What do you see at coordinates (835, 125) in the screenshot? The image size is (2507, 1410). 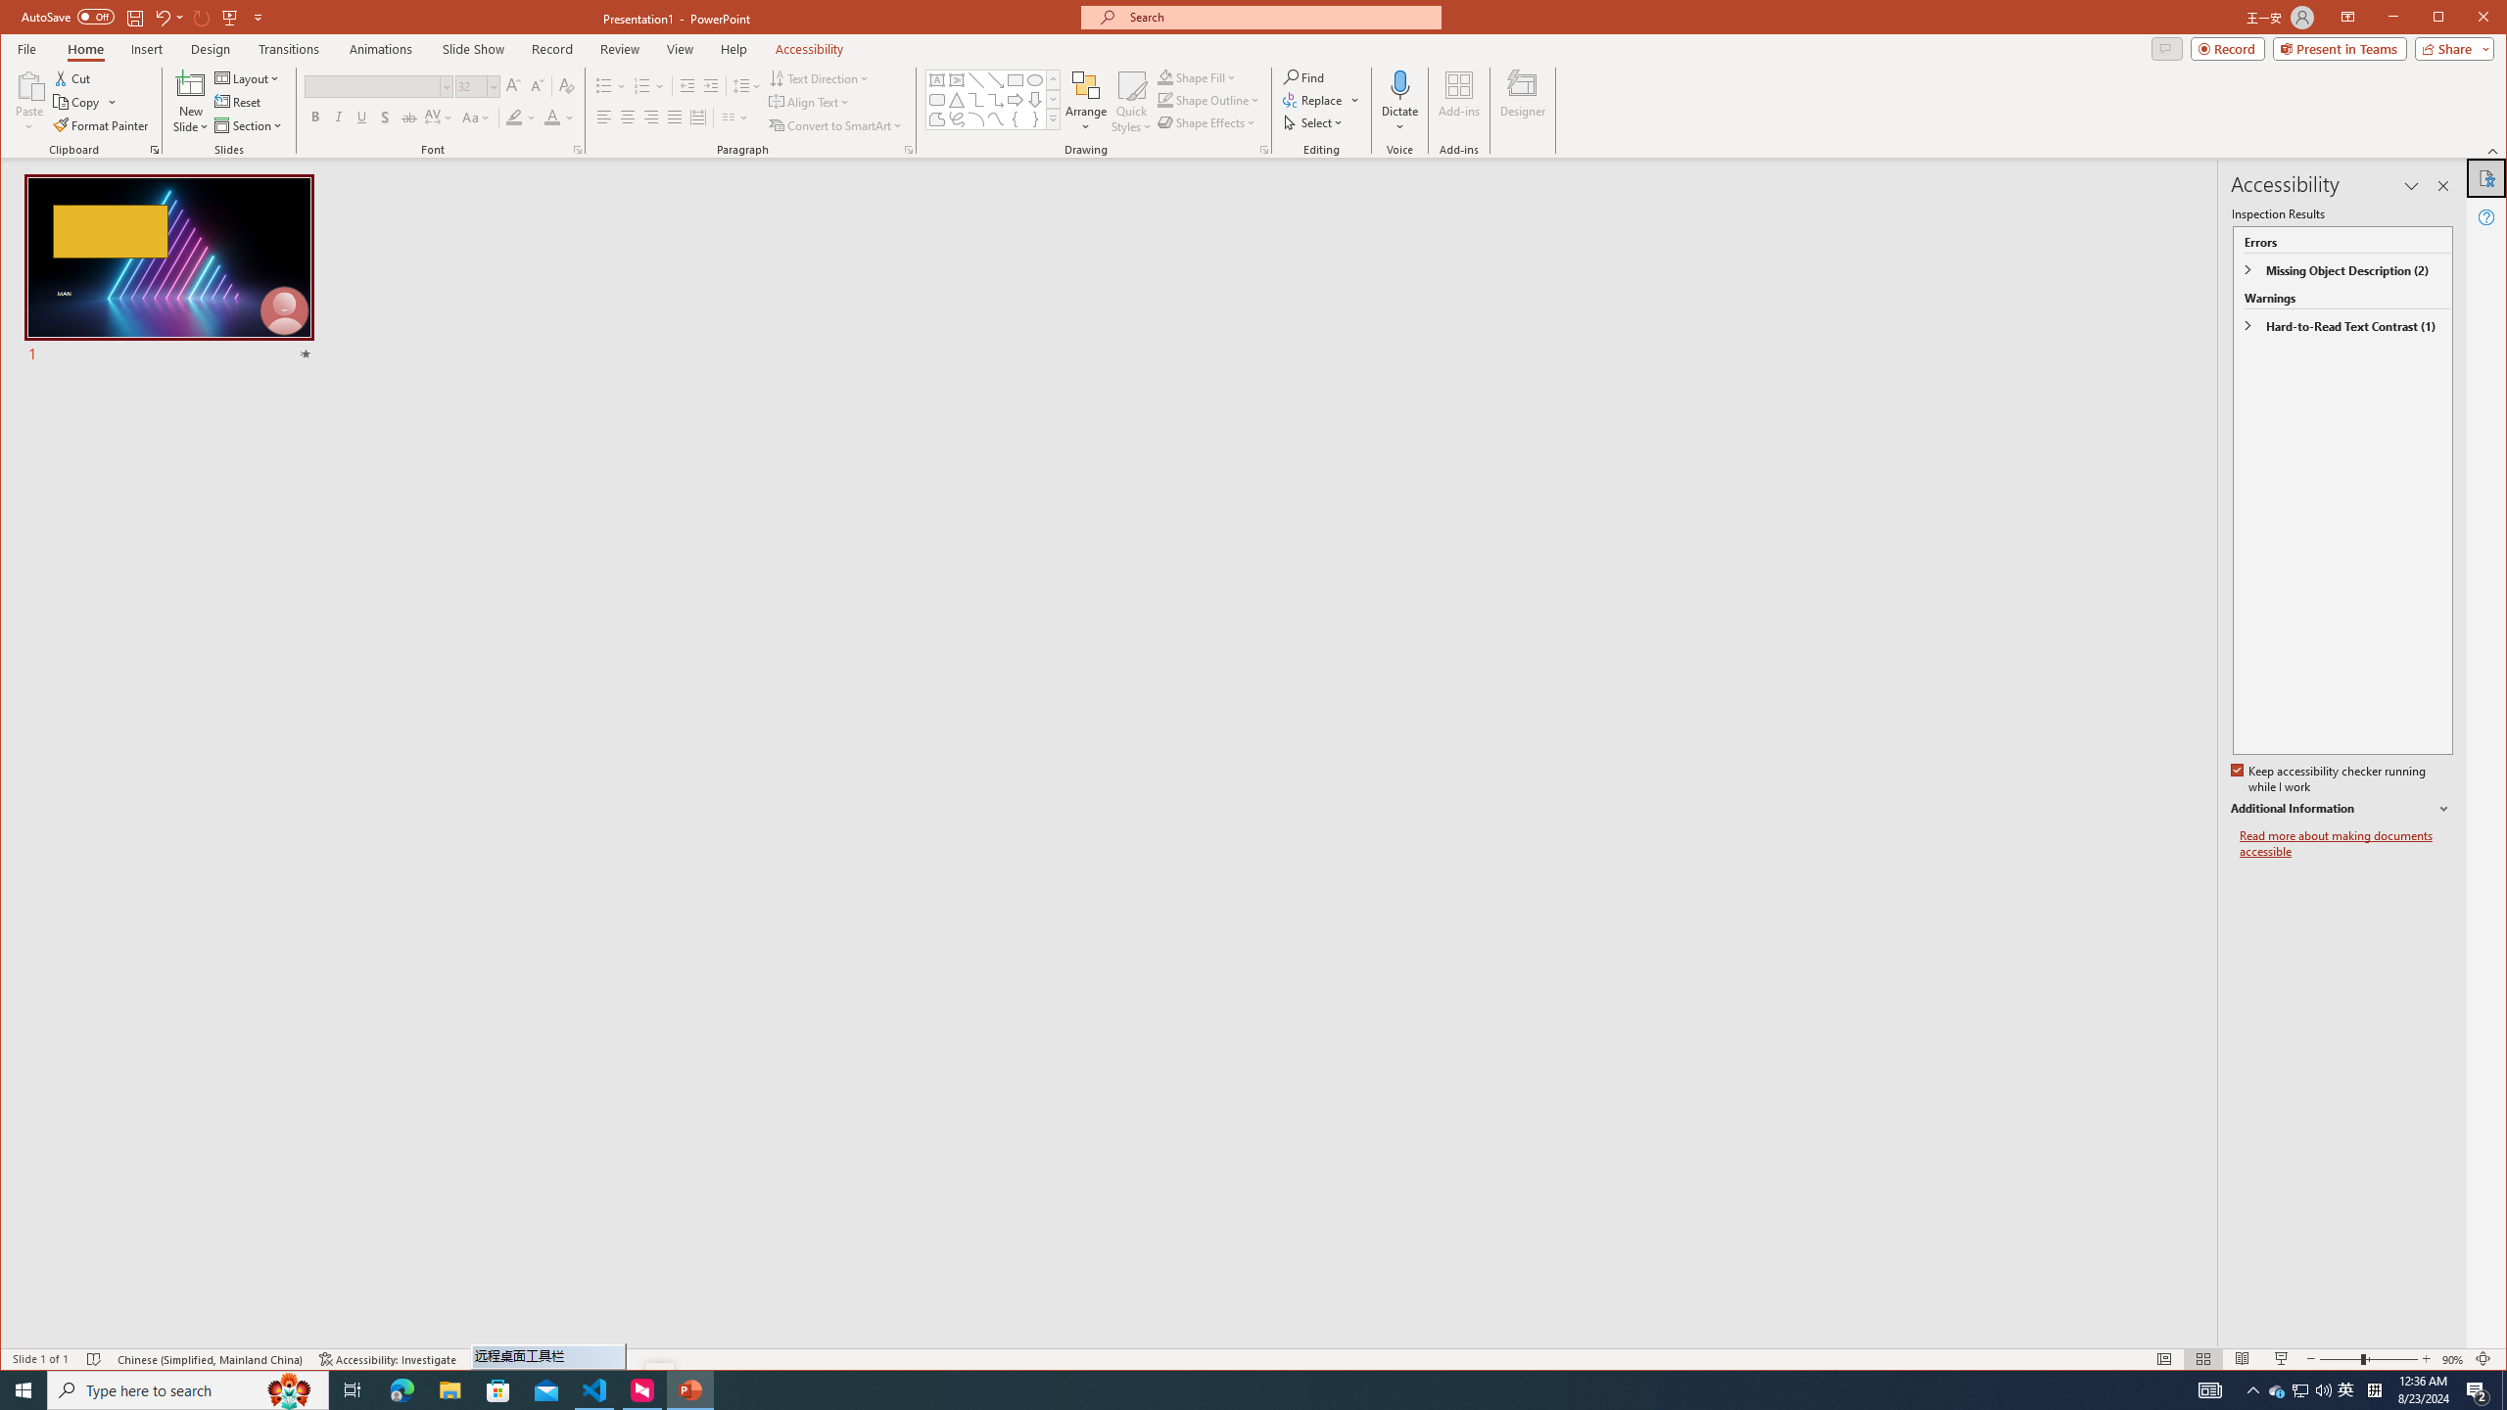 I see `Convert to SmartArt` at bounding box center [835, 125].